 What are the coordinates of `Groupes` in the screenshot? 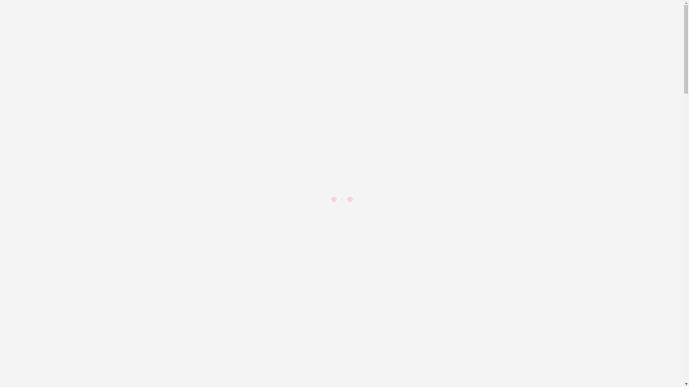 It's located at (27, 269).